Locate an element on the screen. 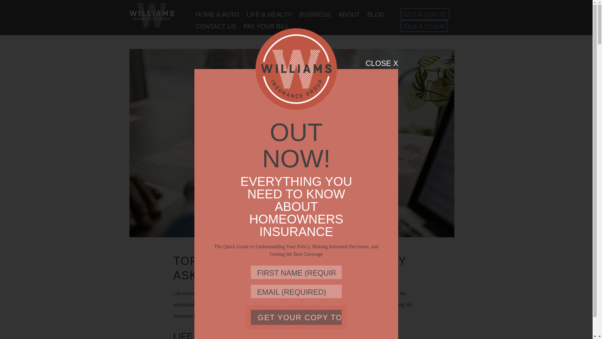 This screenshot has height=339, width=602. FILE A CLAIM is located at coordinates (424, 26).